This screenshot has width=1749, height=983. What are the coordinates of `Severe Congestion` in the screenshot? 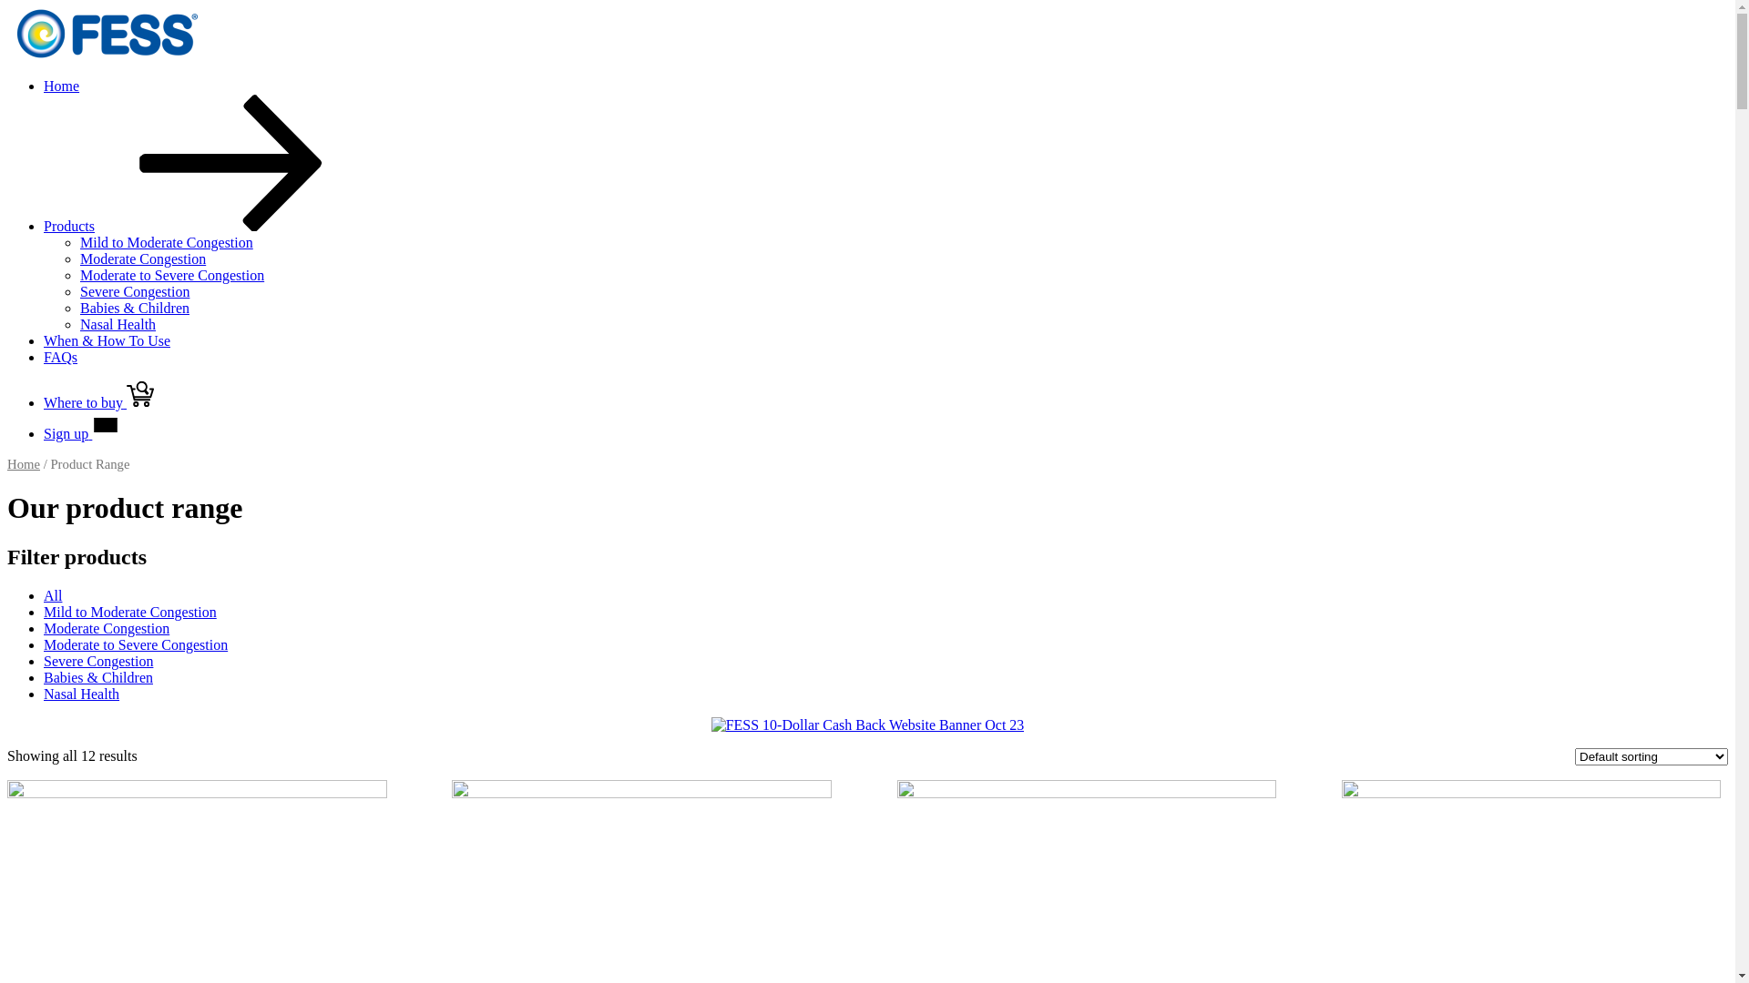 It's located at (135, 291).